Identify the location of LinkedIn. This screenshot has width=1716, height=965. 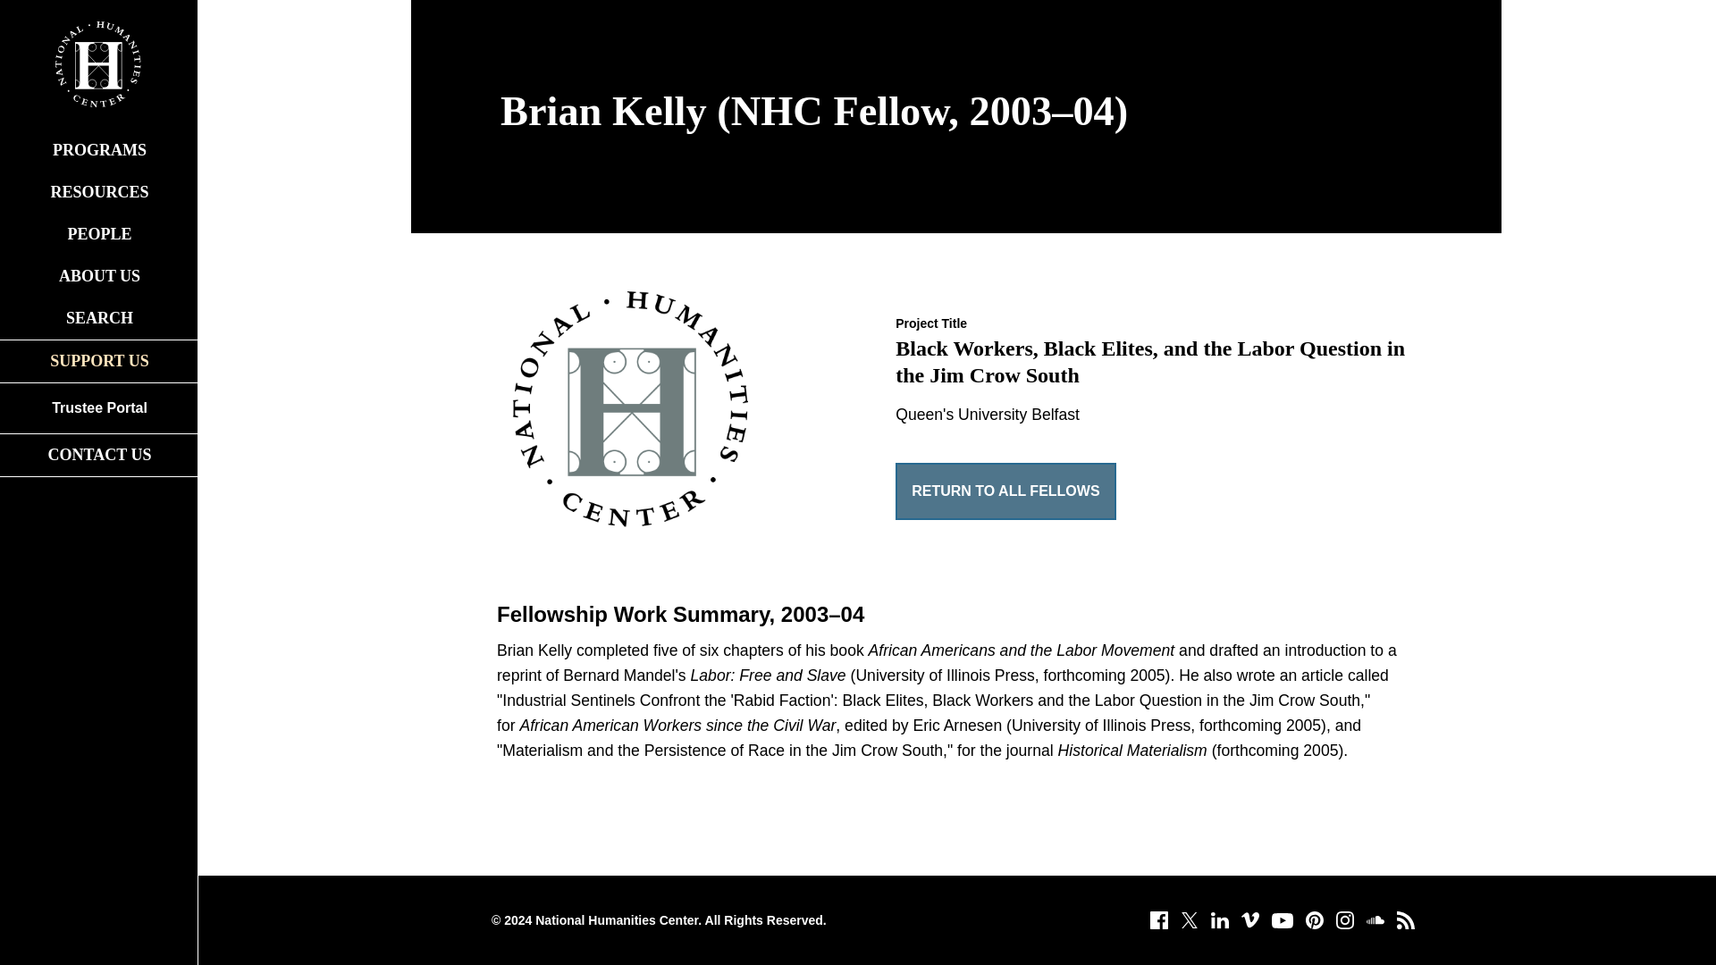
(1219, 920).